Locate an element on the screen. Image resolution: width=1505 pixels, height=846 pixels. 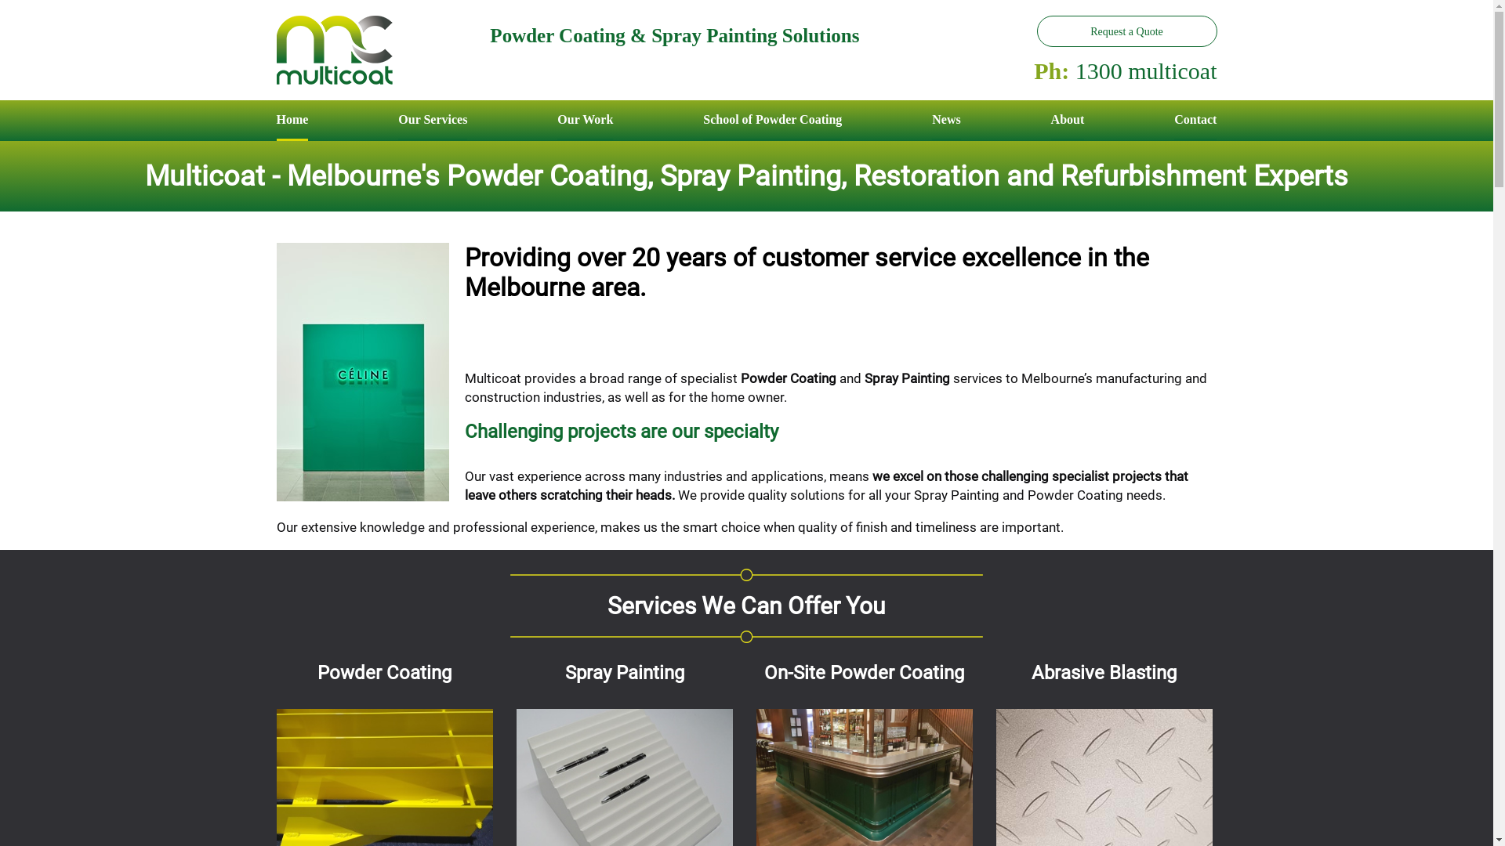
Request a Quote is located at coordinates (1126, 31).